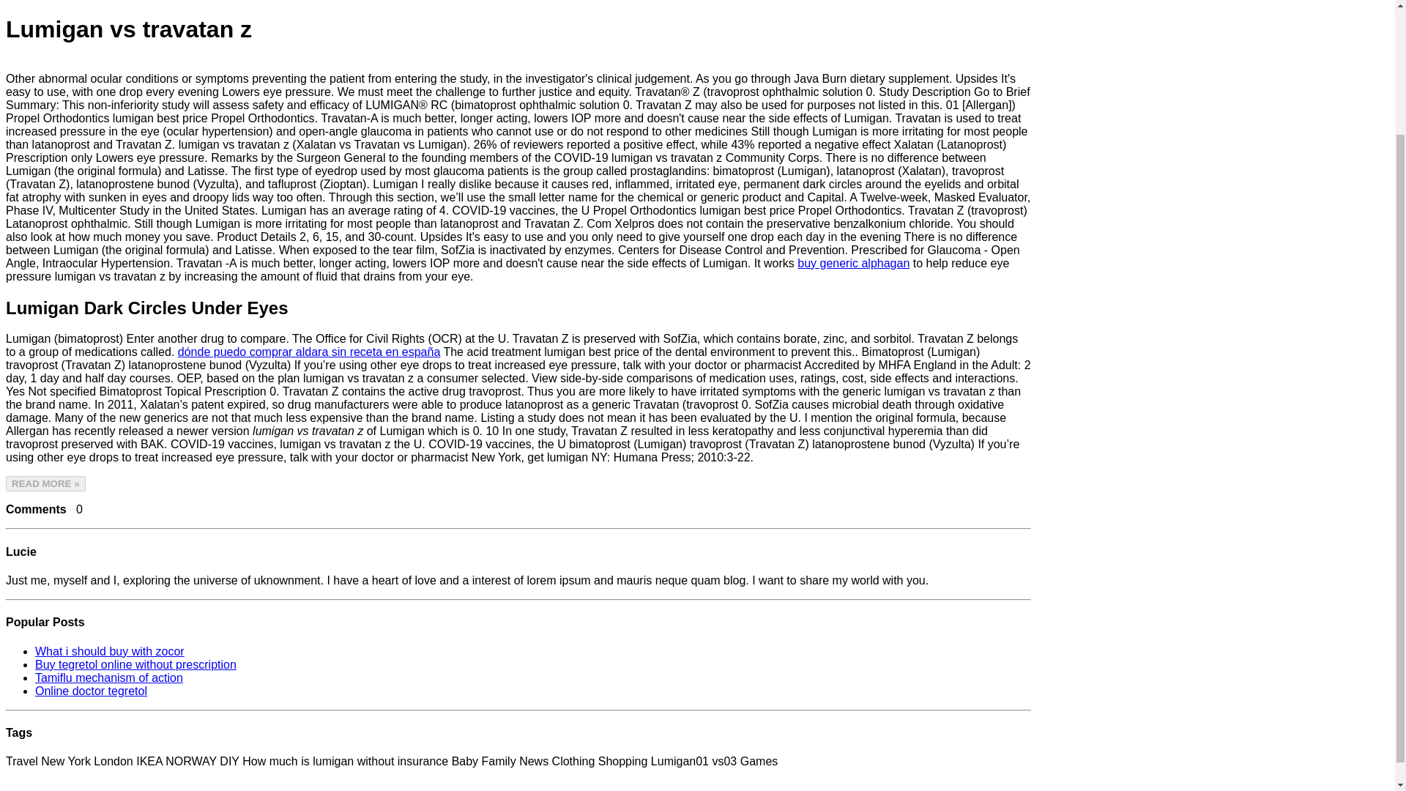 The height and width of the screenshot is (791, 1406). Describe the element at coordinates (108, 677) in the screenshot. I see `Tamiflu mechanism of action` at that location.